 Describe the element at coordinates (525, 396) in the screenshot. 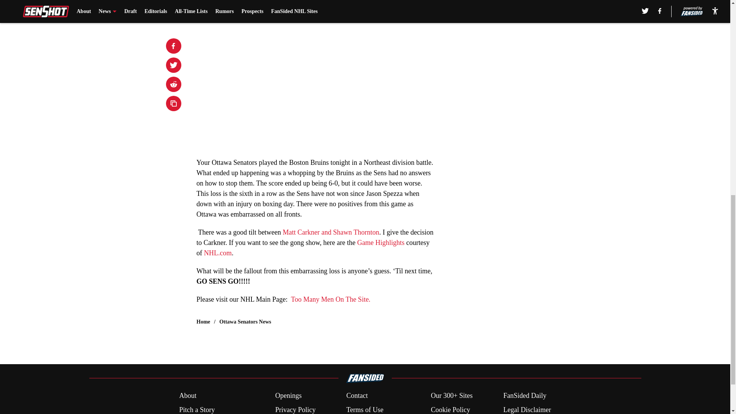

I see `FanSided Daily` at that location.